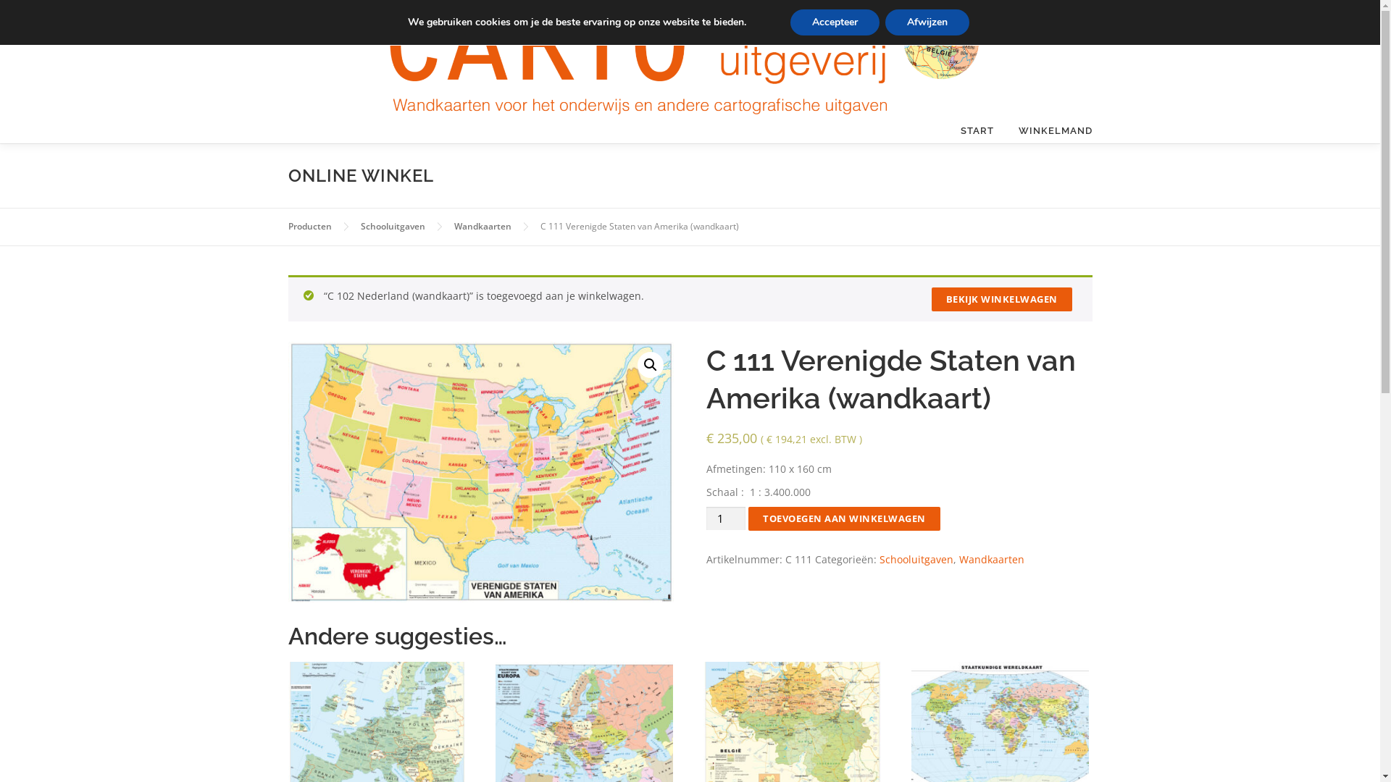 The image size is (1391, 782). I want to click on Schooluitgaven, so click(393, 226).